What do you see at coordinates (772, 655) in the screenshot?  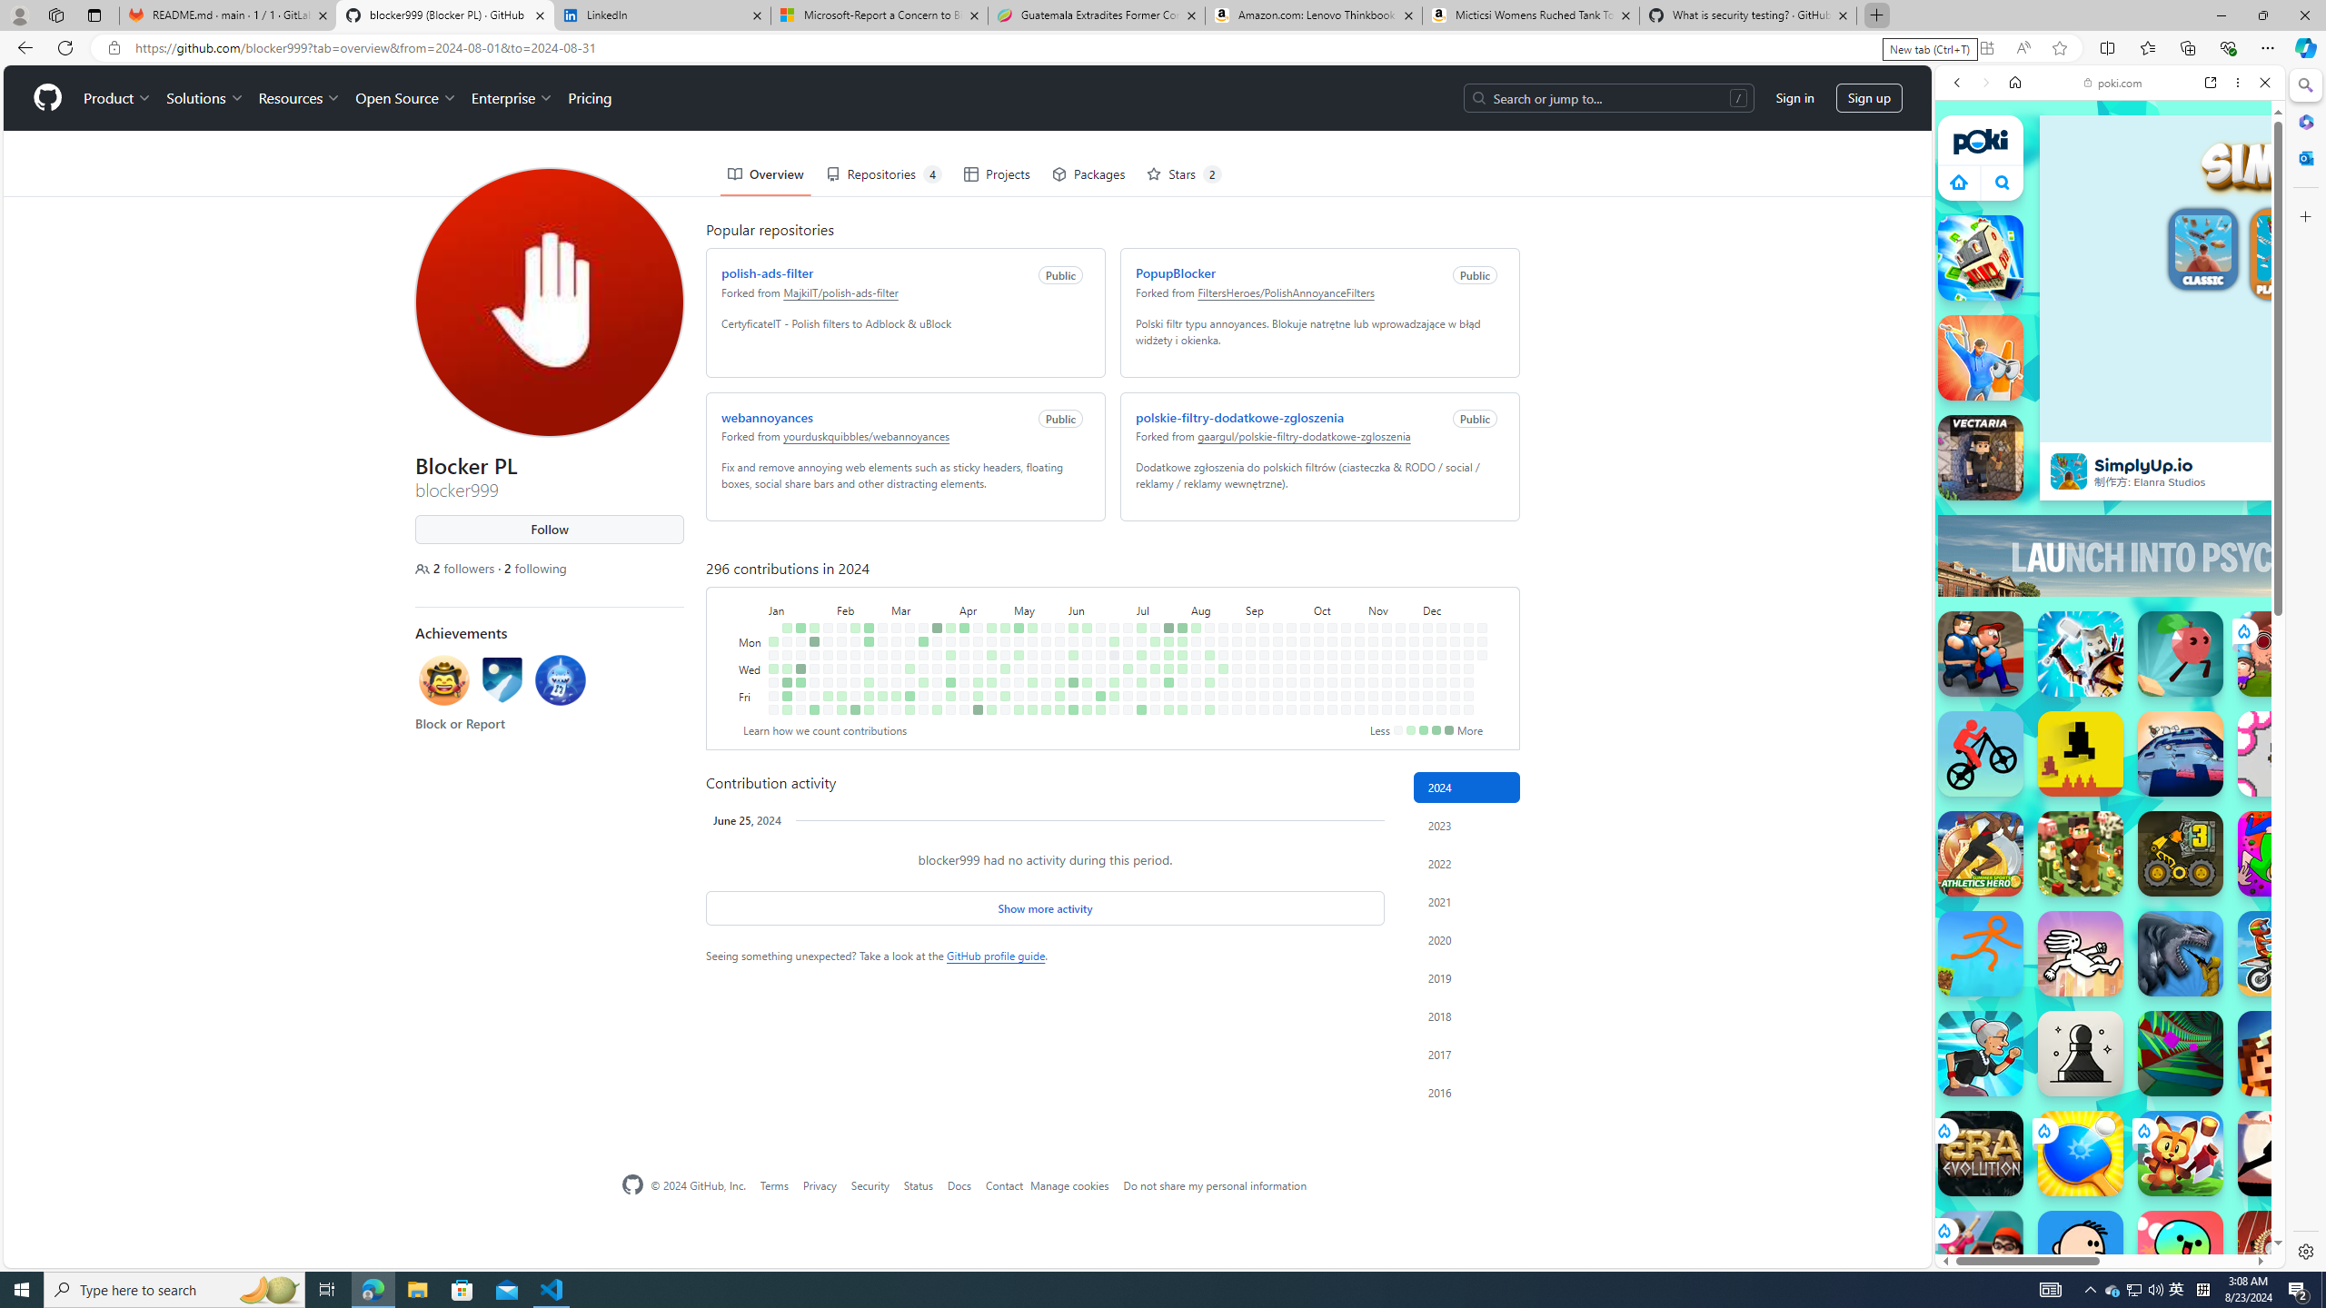 I see `No contributions on January 2nd.` at bounding box center [772, 655].